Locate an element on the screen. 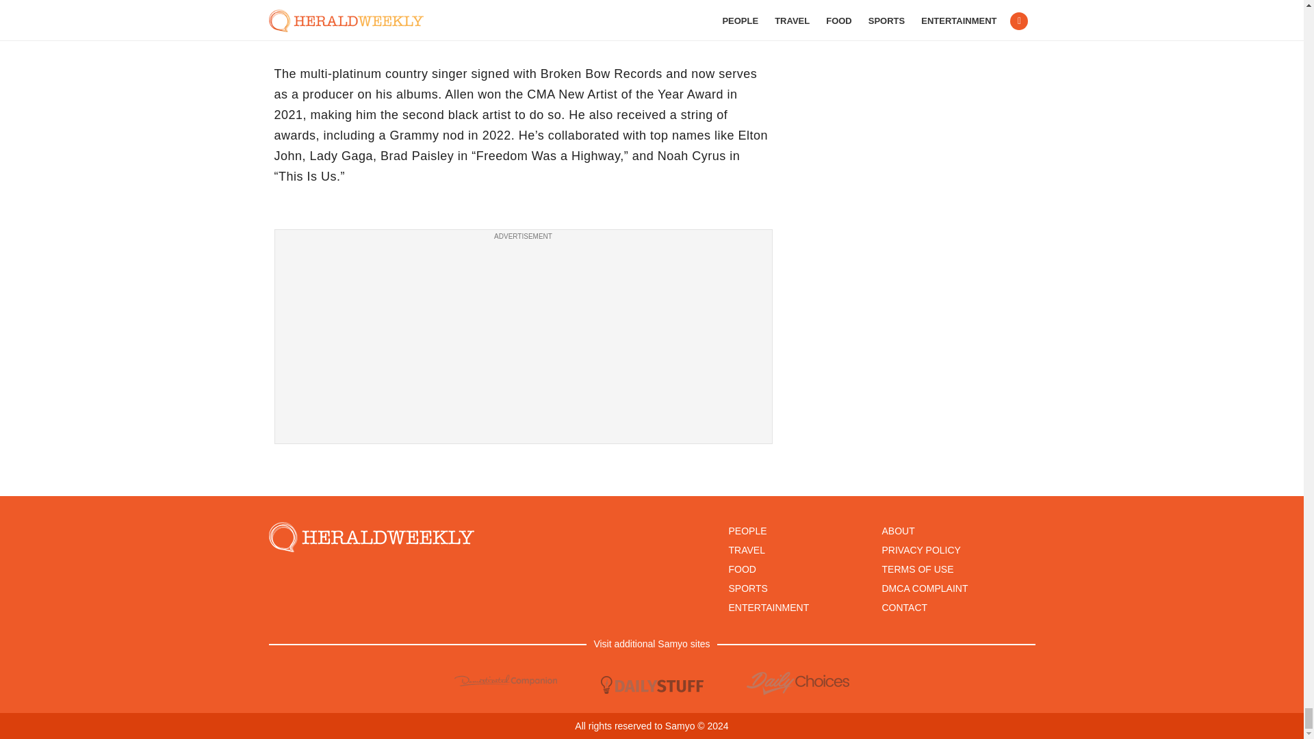 Image resolution: width=1314 pixels, height=739 pixels. ENTERTAINMENT is located at coordinates (768, 608).